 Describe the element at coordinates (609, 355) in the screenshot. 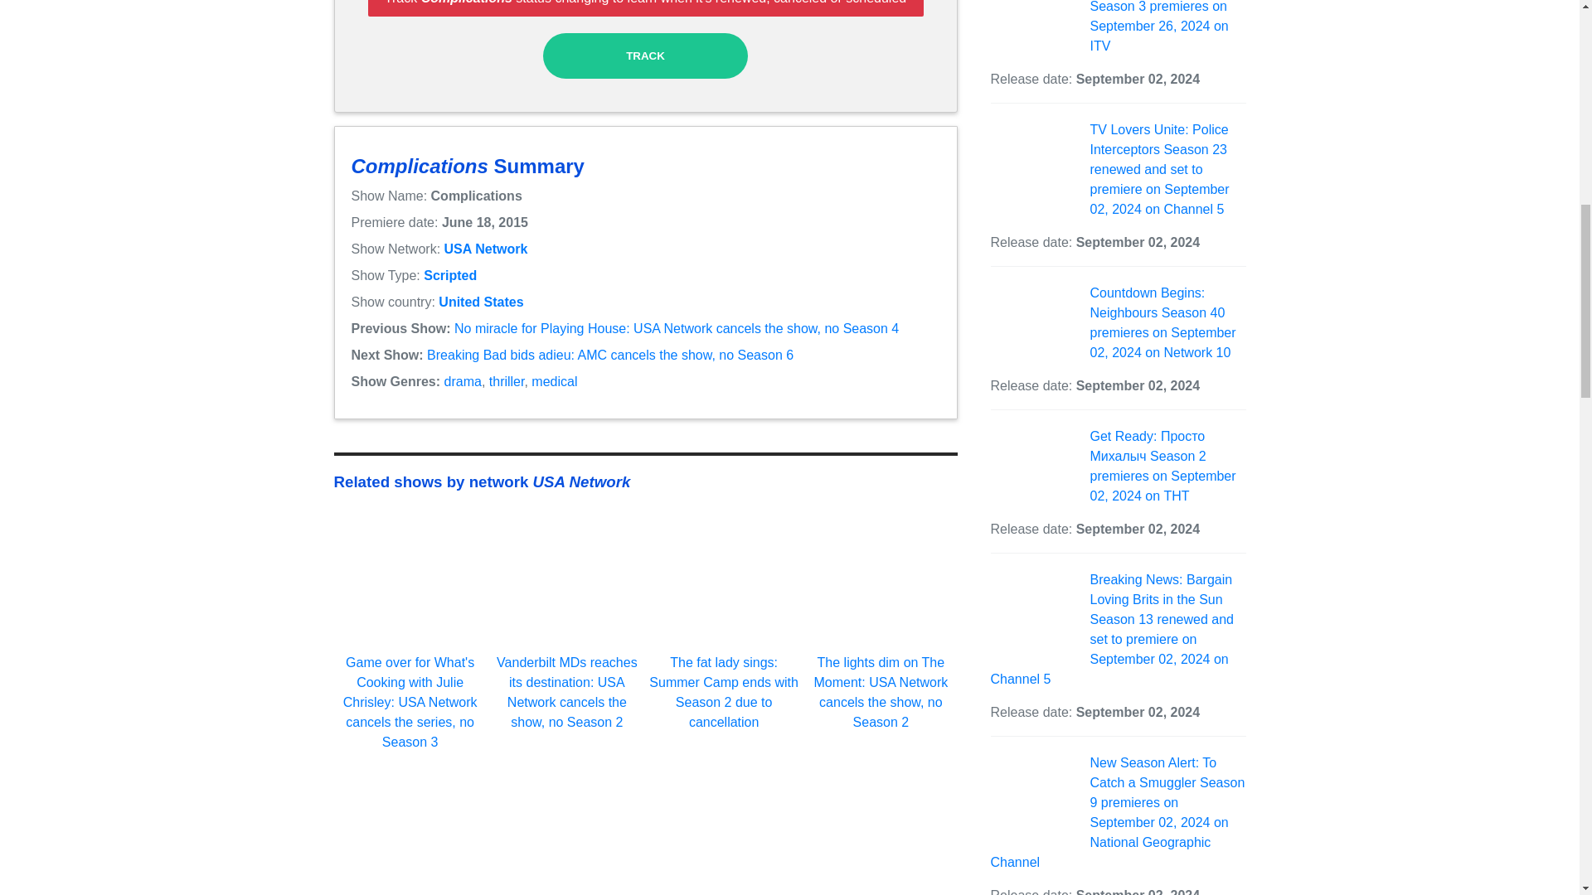

I see `Breaking Bad bids adieu: AMC cancels the show, no Season 6` at that location.